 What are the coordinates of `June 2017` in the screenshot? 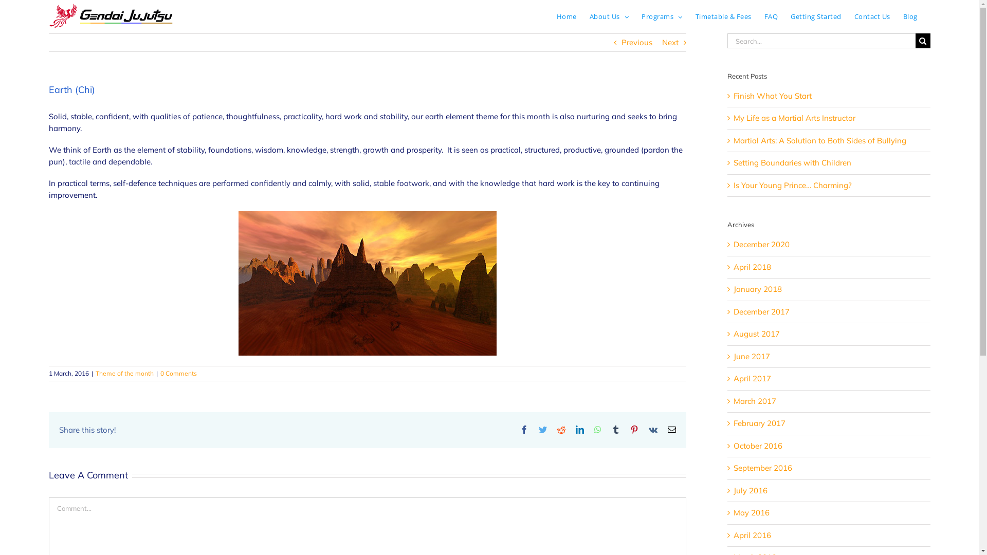 It's located at (752, 357).